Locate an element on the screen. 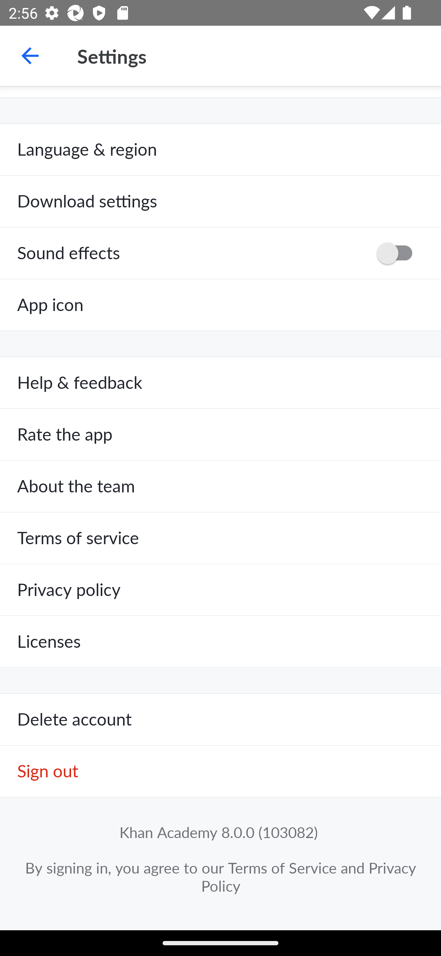 The image size is (441, 956). Privacy policy is located at coordinates (221, 590).